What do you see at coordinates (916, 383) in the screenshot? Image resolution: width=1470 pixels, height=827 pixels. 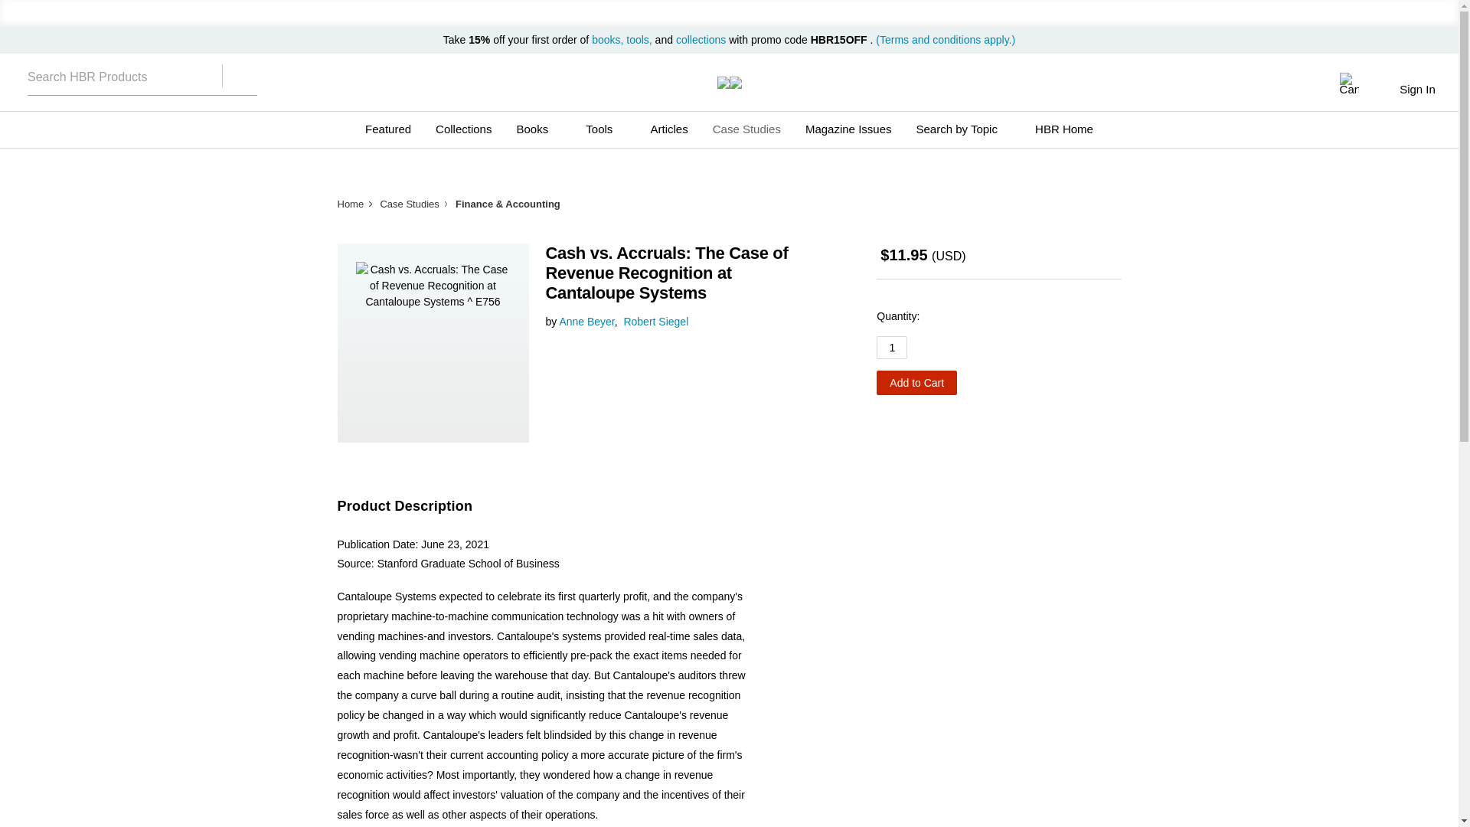 I see `Add to Cart` at bounding box center [916, 383].